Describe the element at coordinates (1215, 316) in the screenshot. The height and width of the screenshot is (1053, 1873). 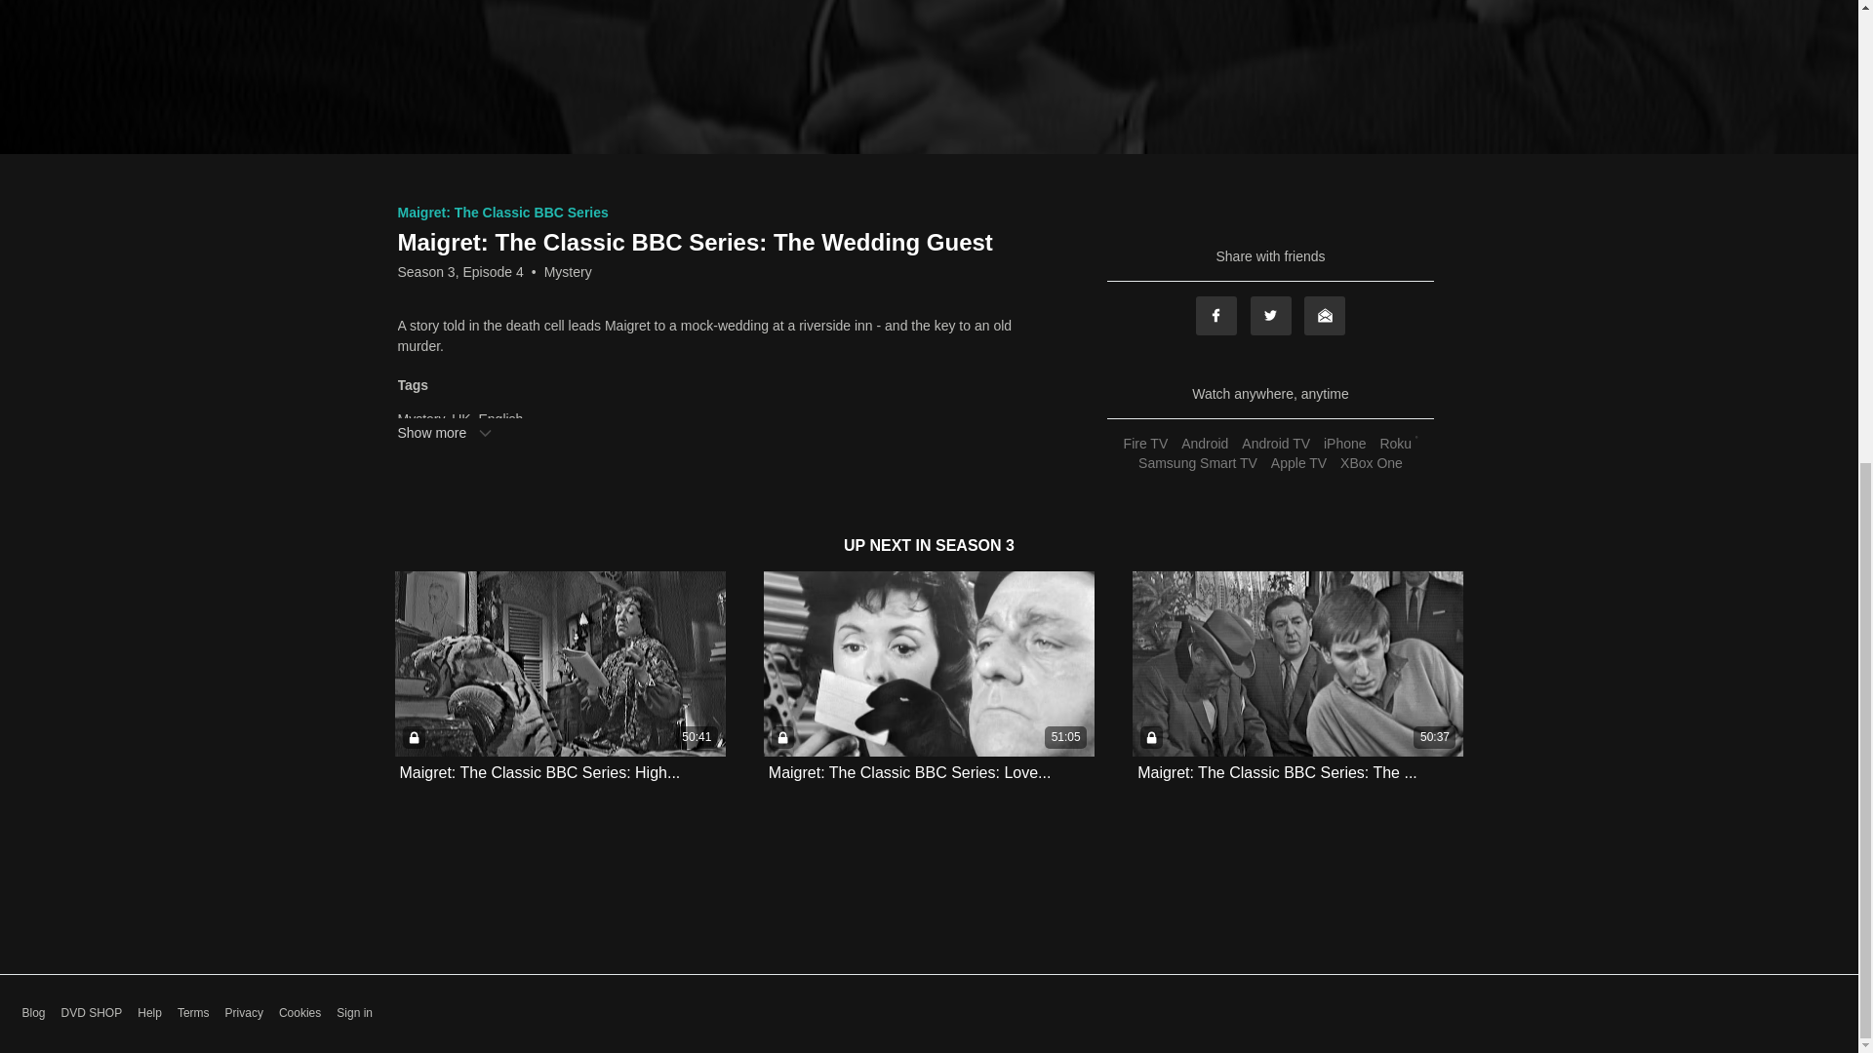
I see `Facebook` at that location.